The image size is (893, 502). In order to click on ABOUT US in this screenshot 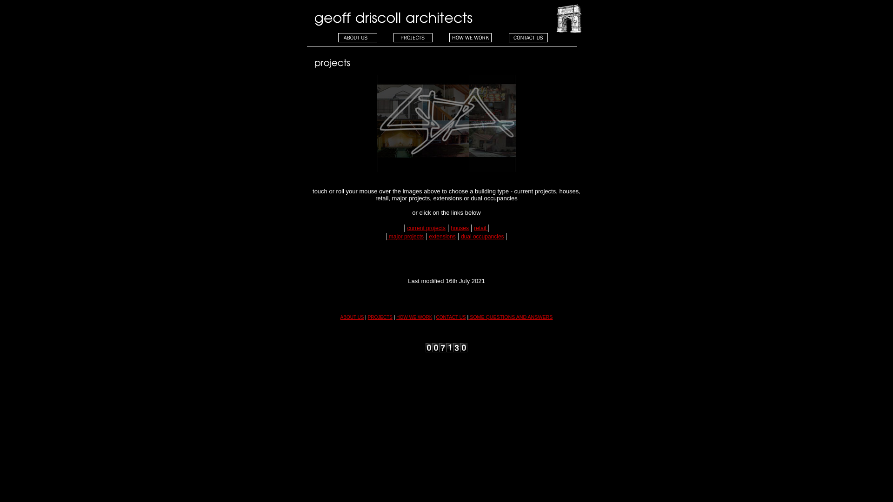, I will do `click(353, 317)`.